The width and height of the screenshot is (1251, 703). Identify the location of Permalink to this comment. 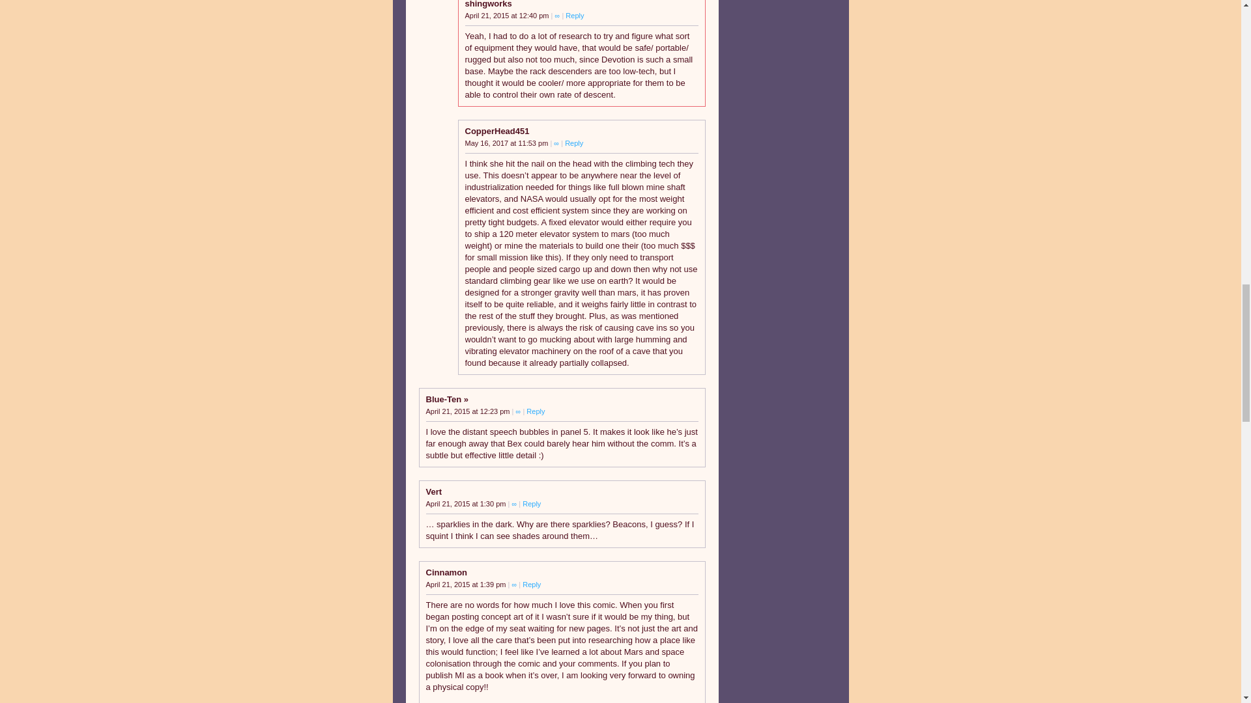
(556, 143).